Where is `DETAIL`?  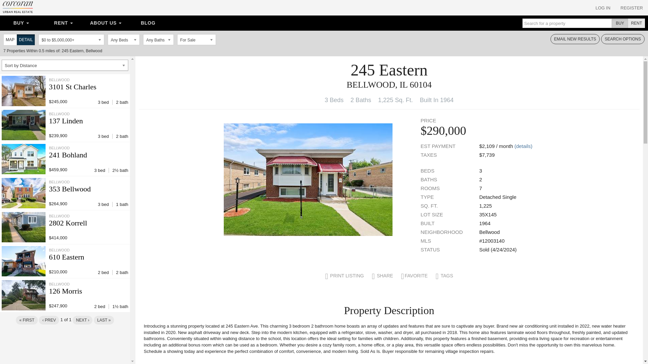
DETAIL is located at coordinates (26, 40).